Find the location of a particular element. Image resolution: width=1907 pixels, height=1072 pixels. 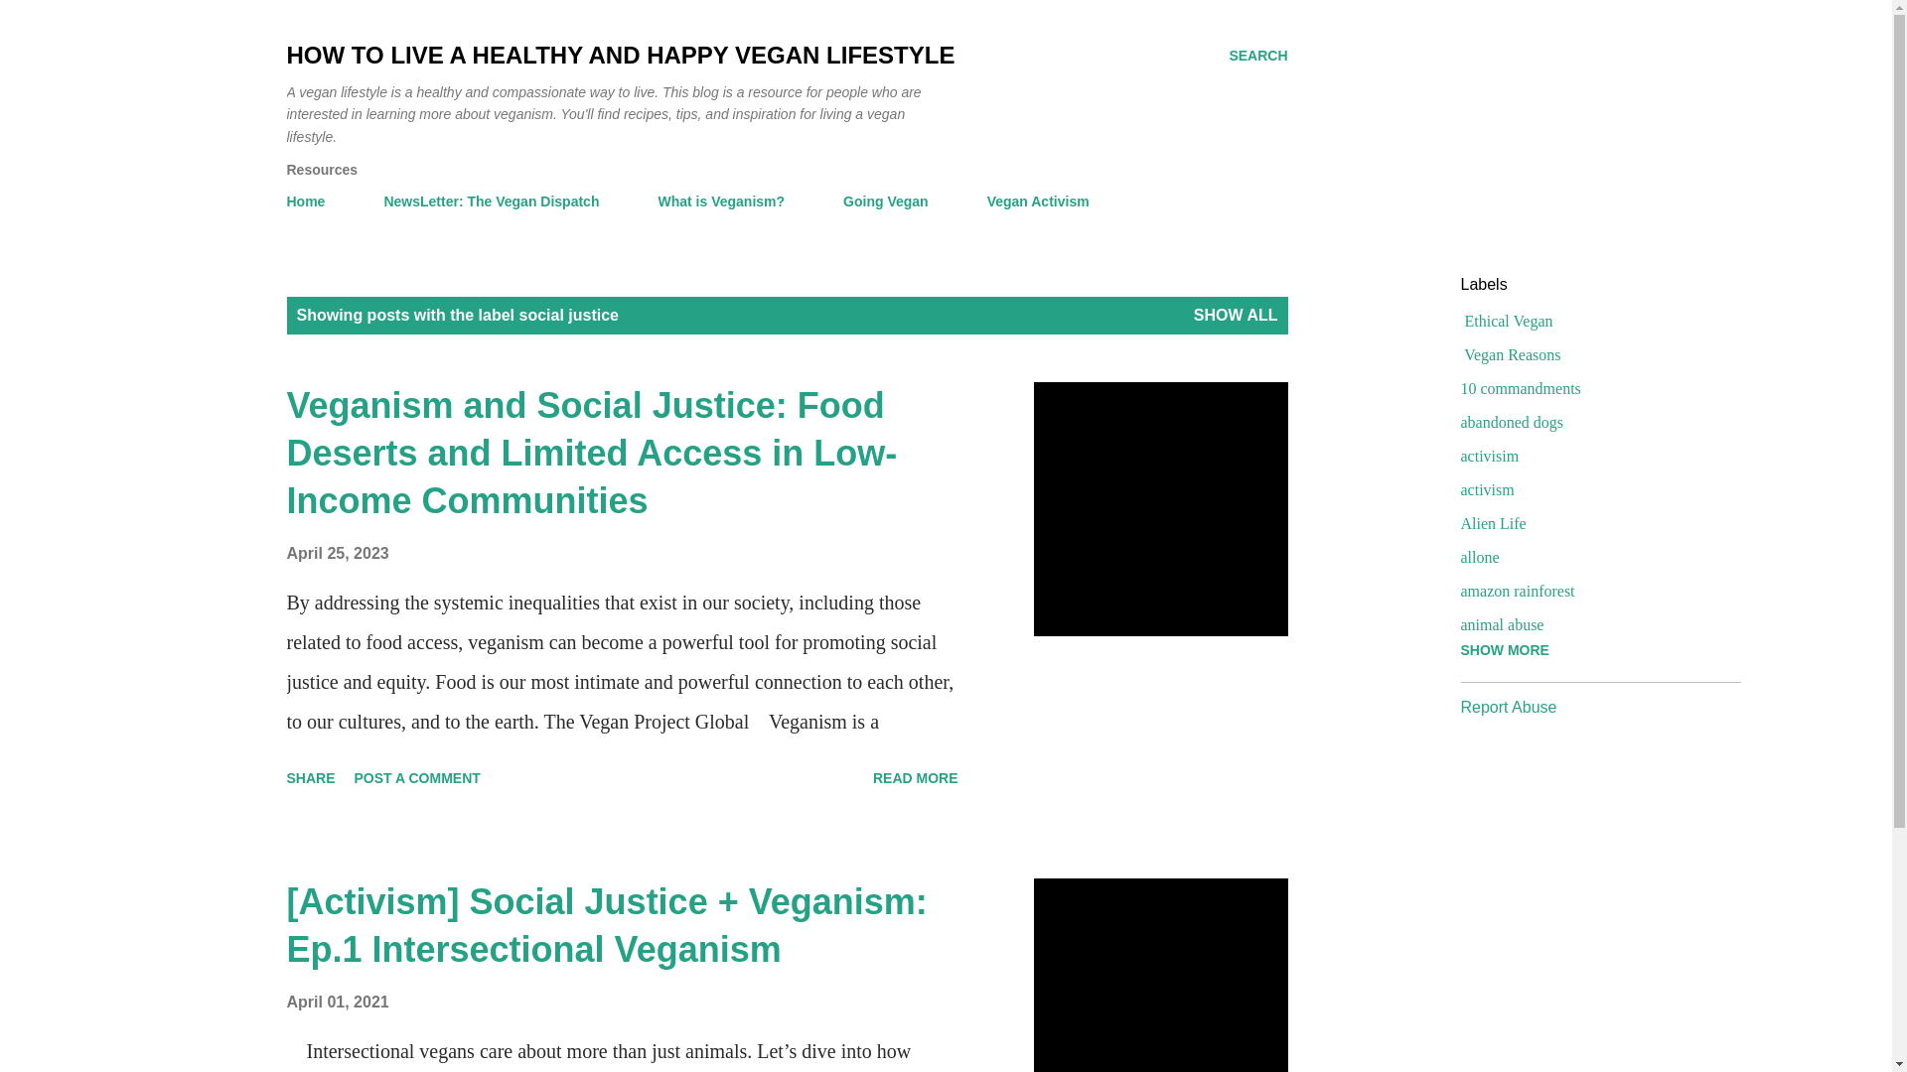

activism is located at coordinates (1591, 490).